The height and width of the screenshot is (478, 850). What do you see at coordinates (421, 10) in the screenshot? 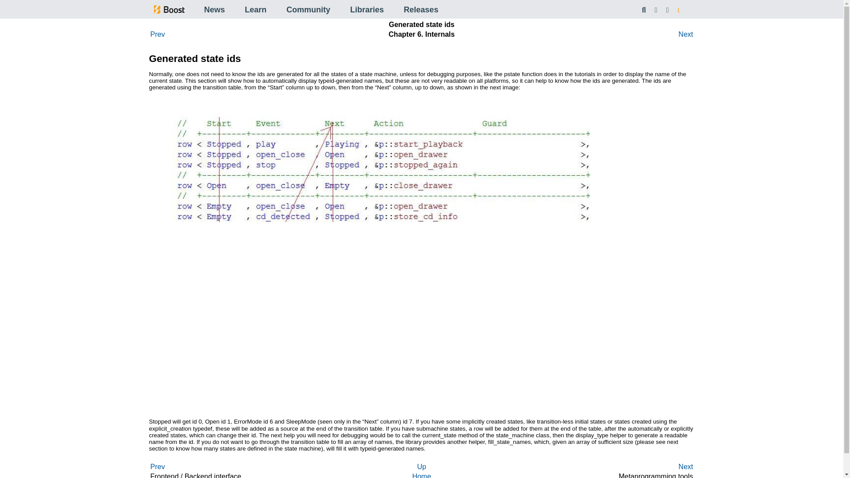
I see `Releases` at bounding box center [421, 10].